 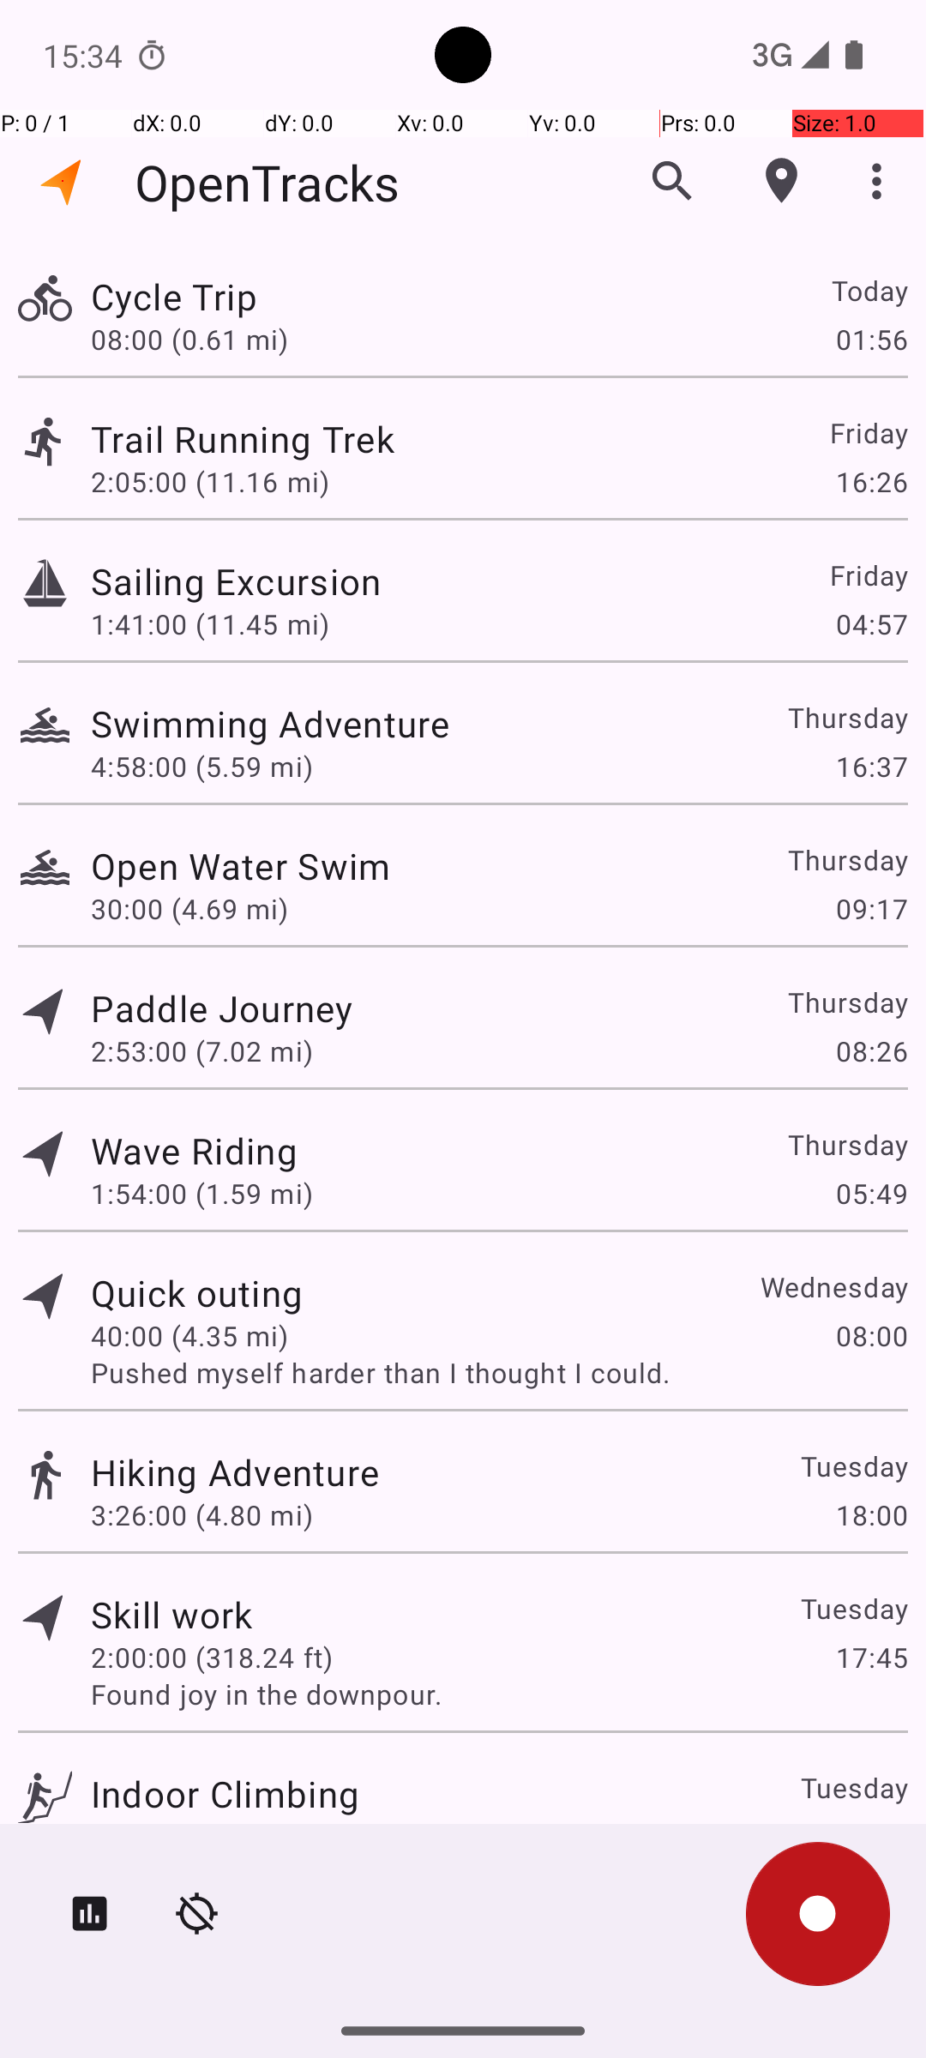 What do you see at coordinates (202, 1837) in the screenshot?
I see `3:18:00 (1.81 mi)` at bounding box center [202, 1837].